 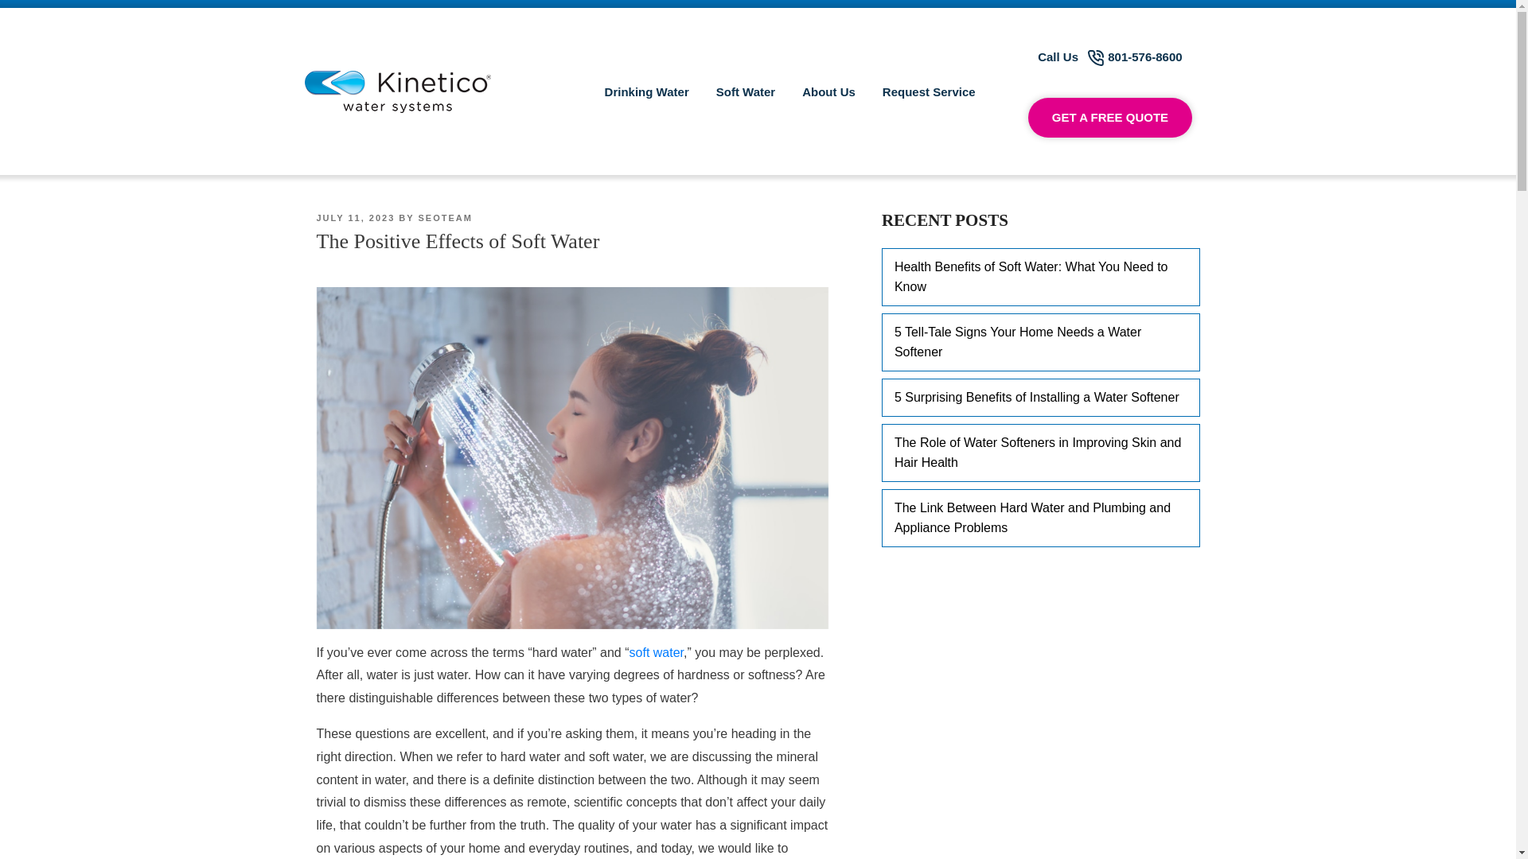 What do you see at coordinates (1040, 398) in the screenshot?
I see `5 Surprising Benefits of Installing a Water Softener` at bounding box center [1040, 398].